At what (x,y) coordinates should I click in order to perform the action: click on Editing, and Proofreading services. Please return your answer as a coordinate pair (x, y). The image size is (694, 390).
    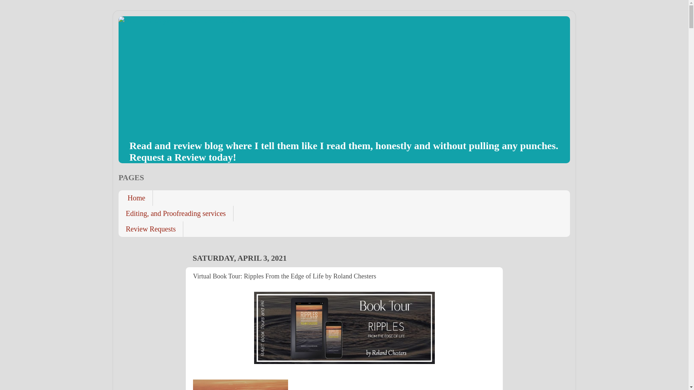
    Looking at the image, I should click on (176, 214).